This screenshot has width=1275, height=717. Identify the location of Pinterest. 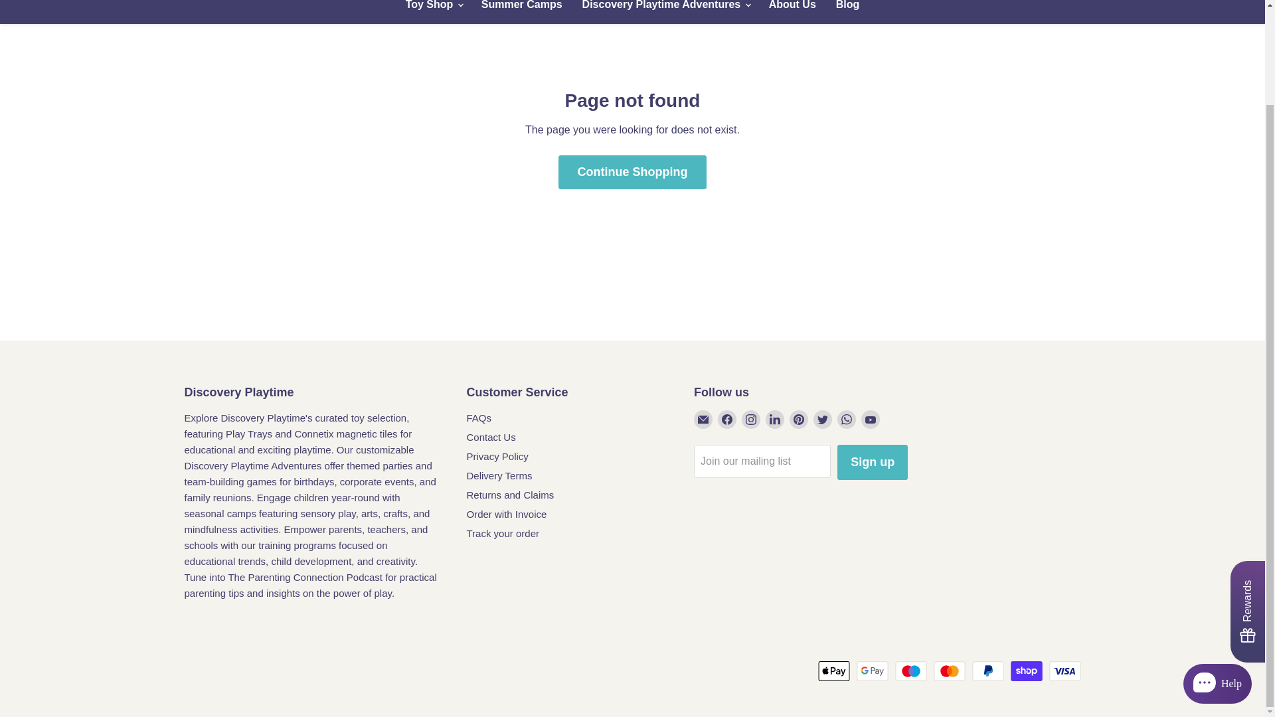
(798, 419).